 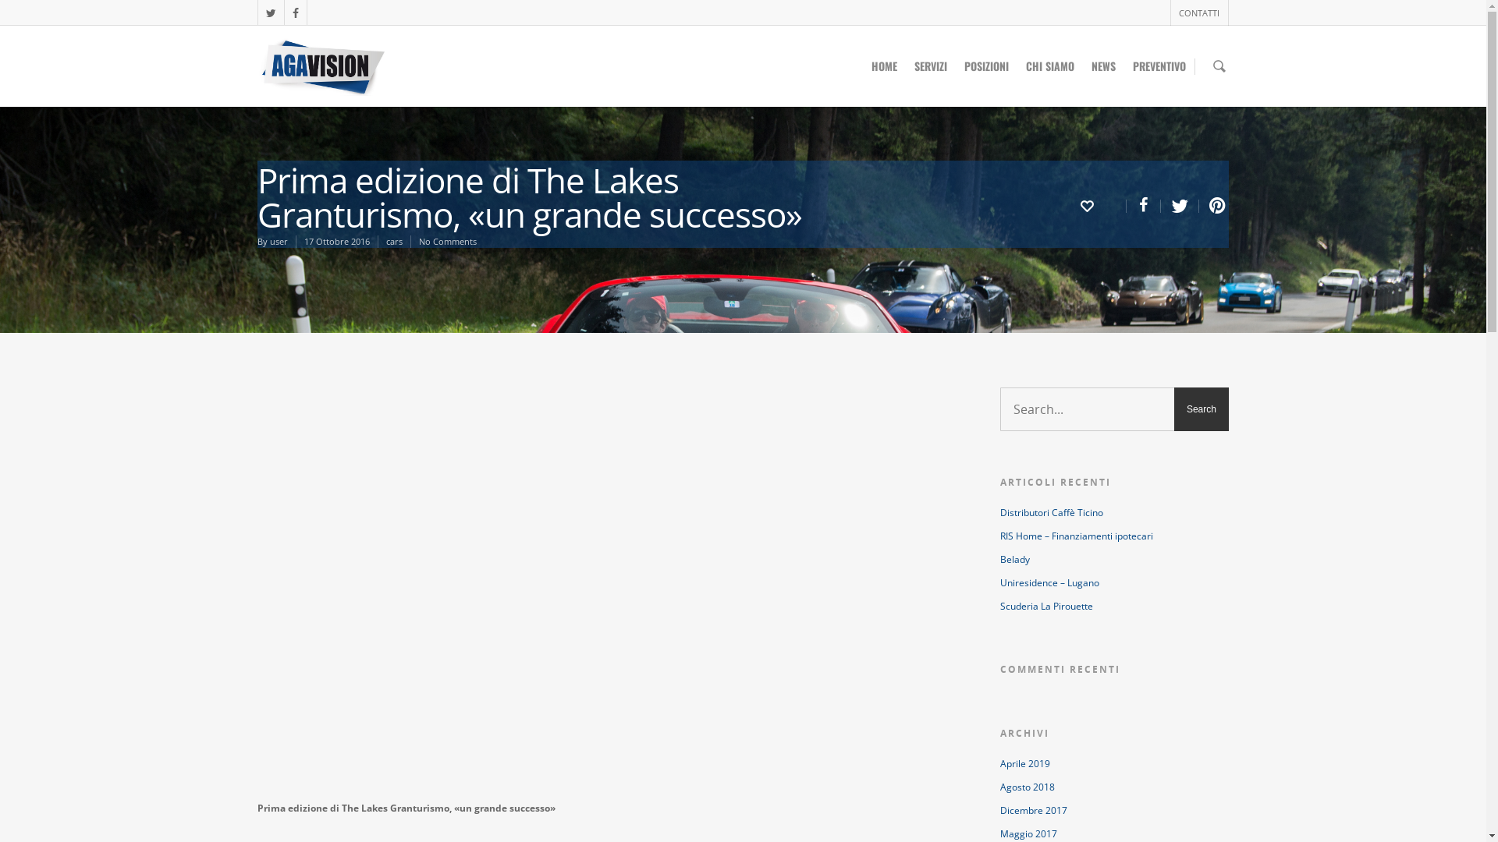 What do you see at coordinates (986, 72) in the screenshot?
I see `POSIZIONI` at bounding box center [986, 72].